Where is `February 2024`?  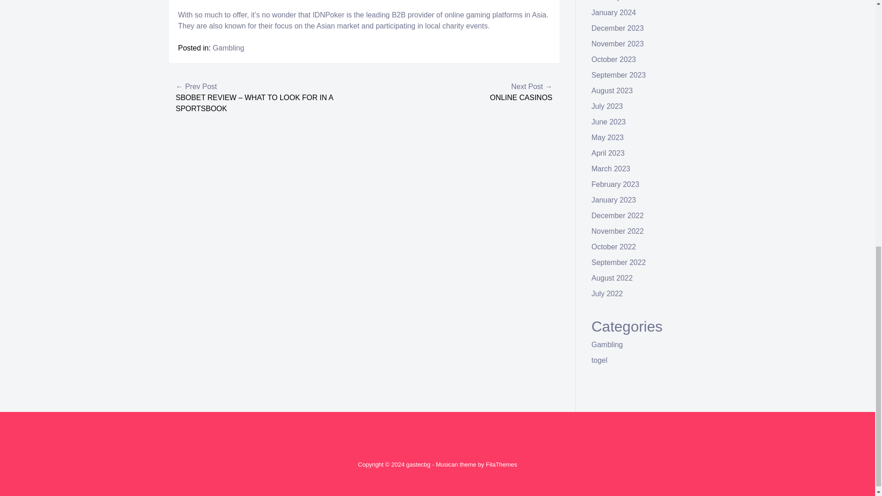 February 2024 is located at coordinates (616, 0).